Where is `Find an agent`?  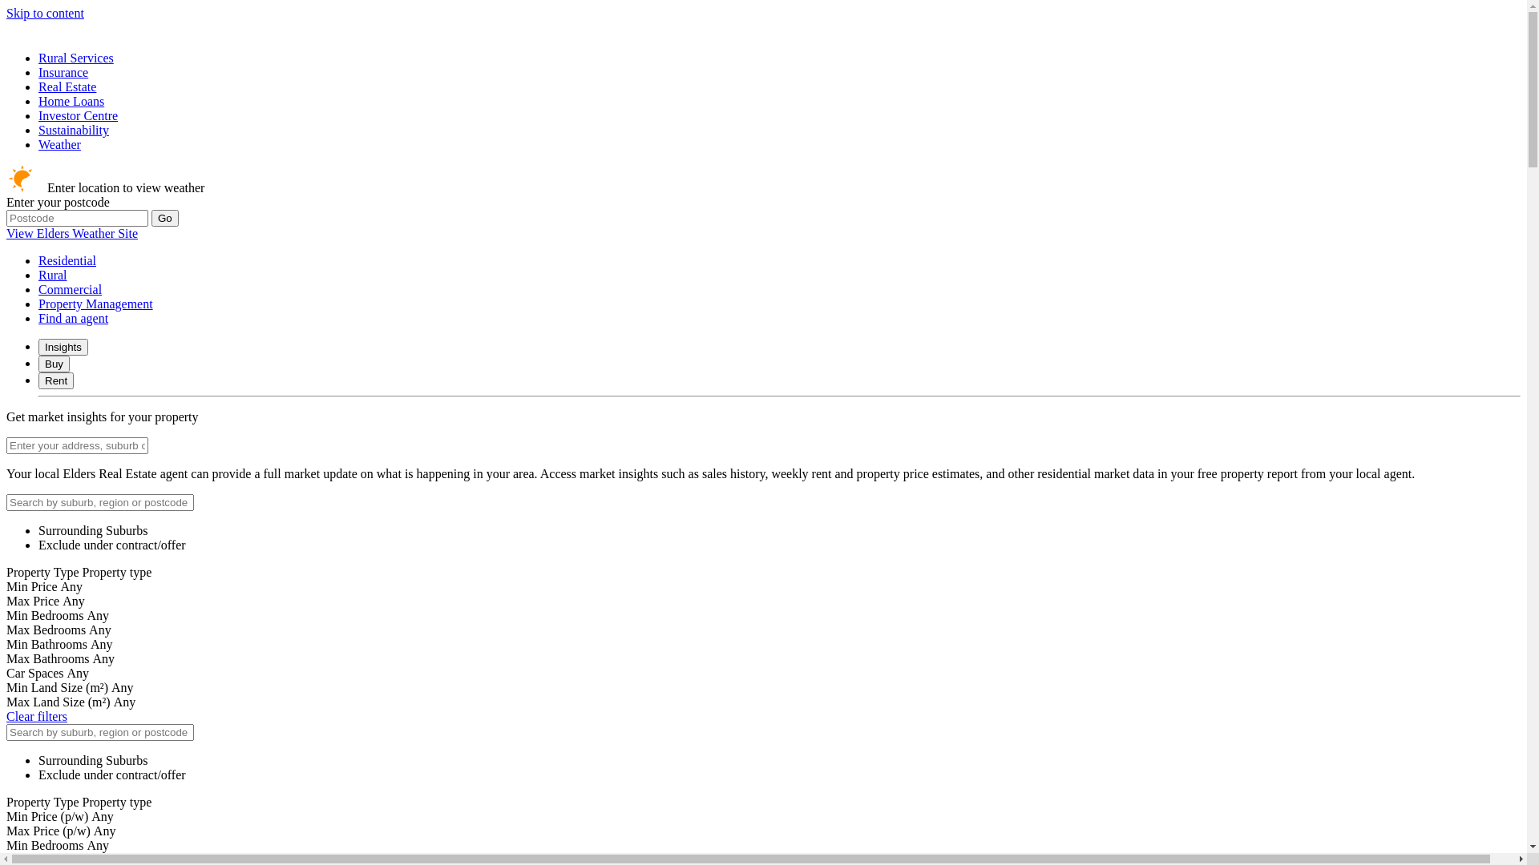
Find an agent is located at coordinates (74, 319).